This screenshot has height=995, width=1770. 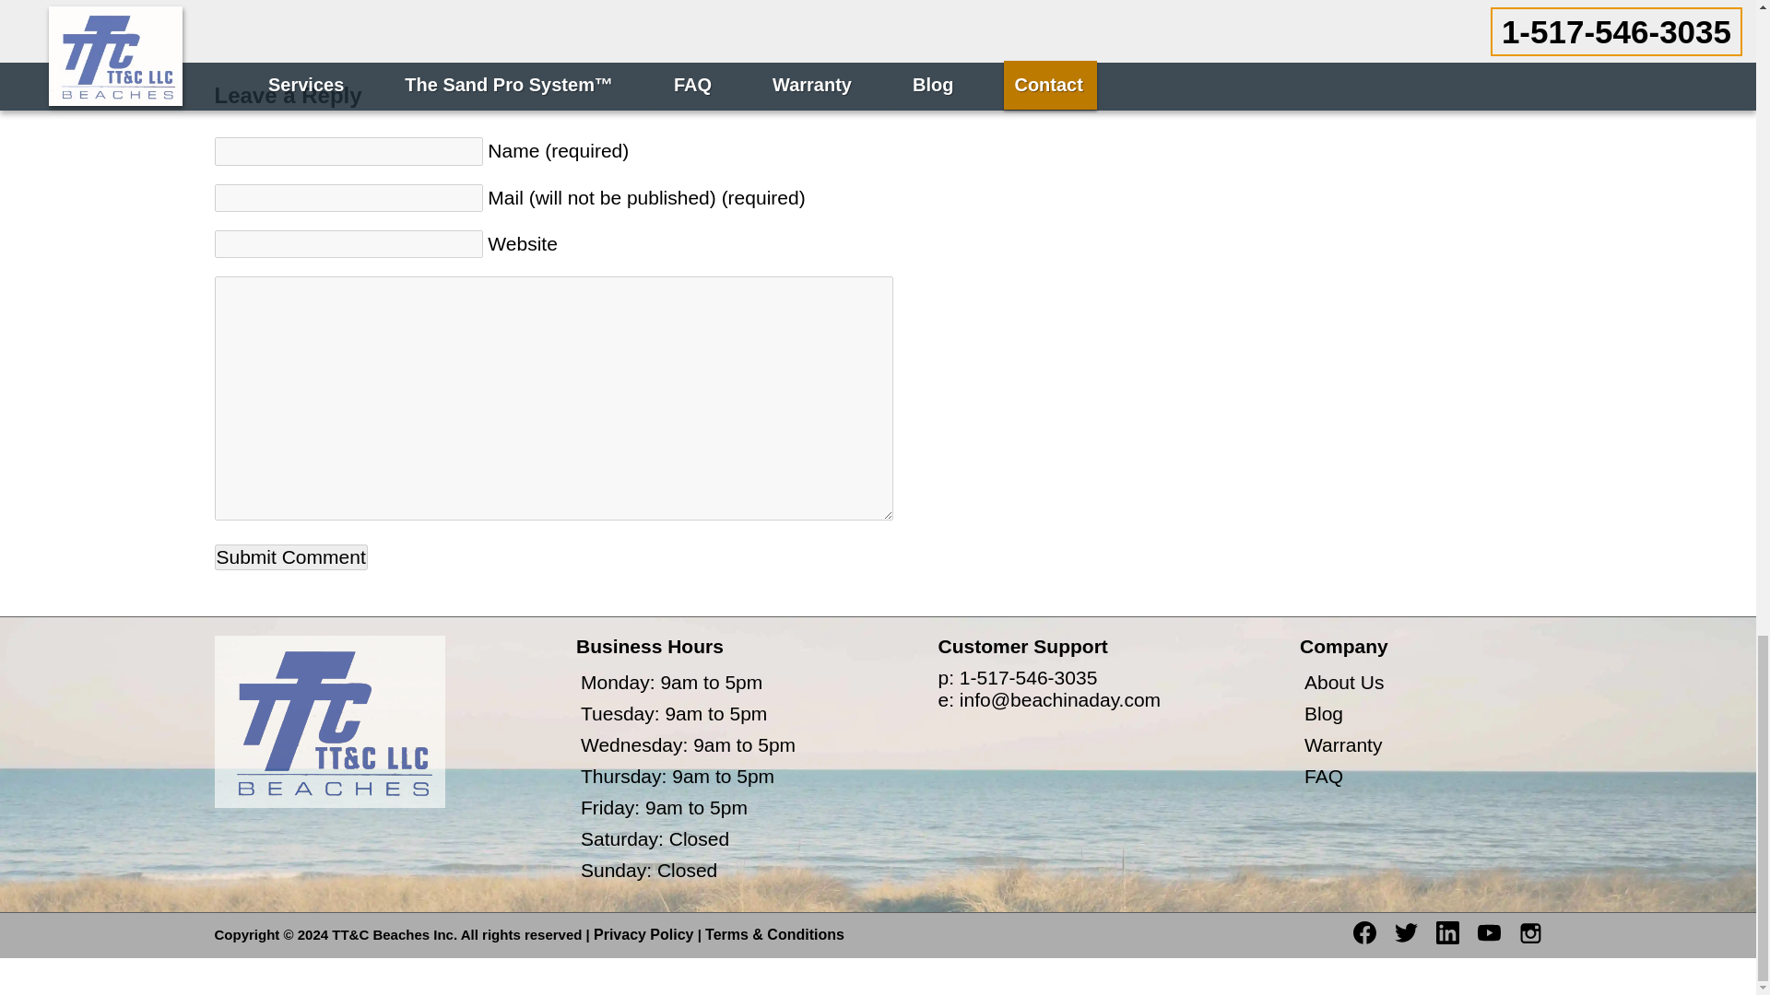 I want to click on 1-517-546-3035, so click(x=1028, y=677).